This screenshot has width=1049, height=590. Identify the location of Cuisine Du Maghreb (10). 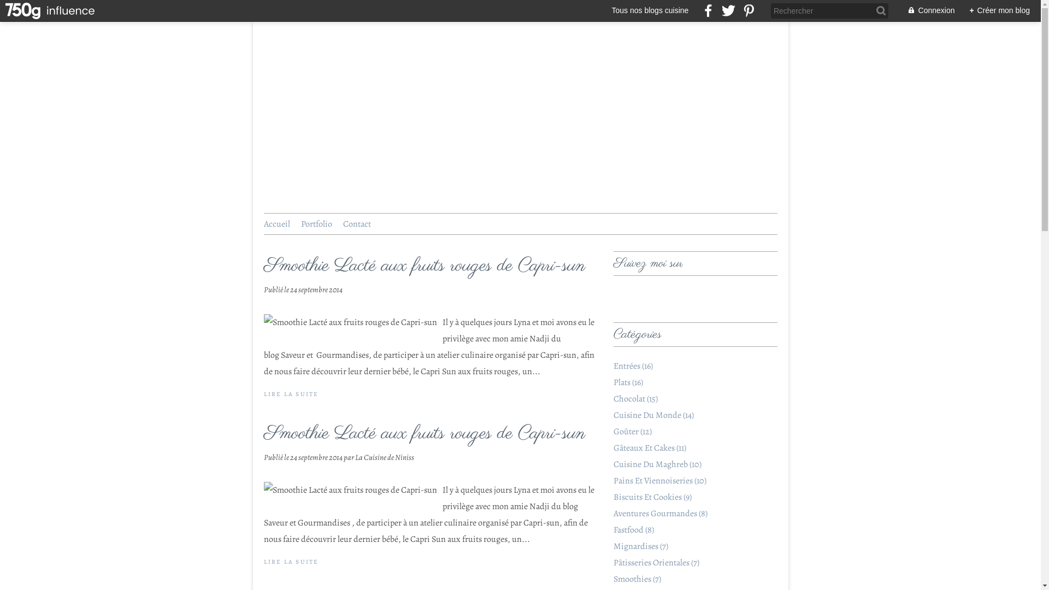
(657, 464).